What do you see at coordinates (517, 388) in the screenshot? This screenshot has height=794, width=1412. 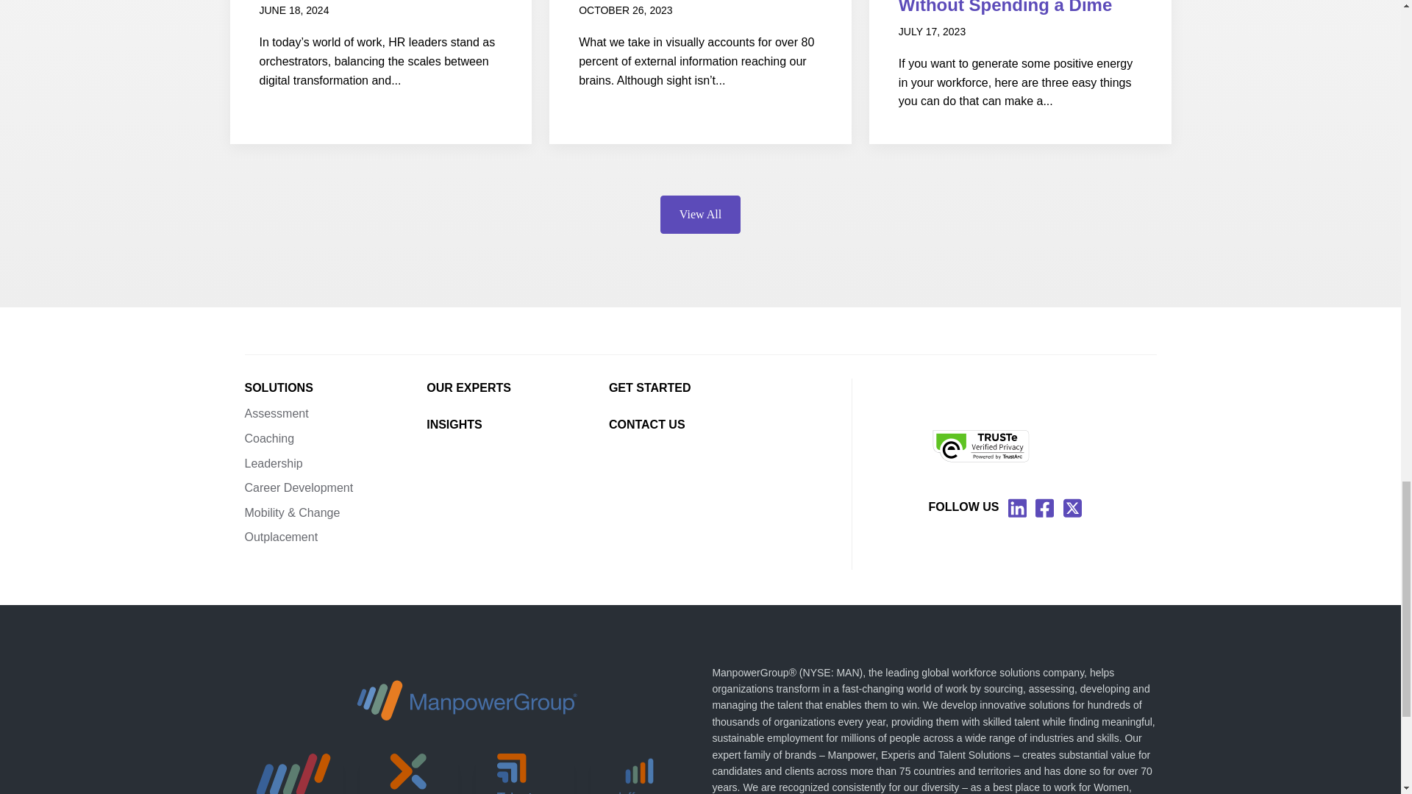 I see `OUR EXPERTS` at bounding box center [517, 388].